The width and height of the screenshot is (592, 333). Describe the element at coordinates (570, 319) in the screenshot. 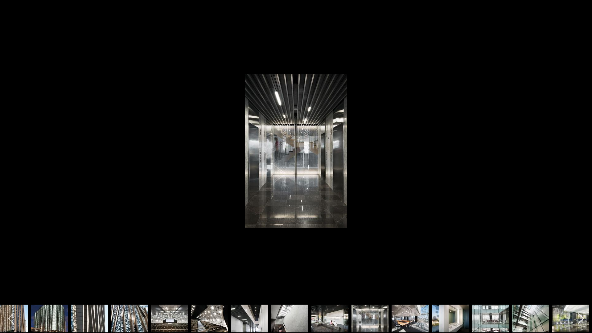

I see `090116 D3X 1762cmyk` at that location.